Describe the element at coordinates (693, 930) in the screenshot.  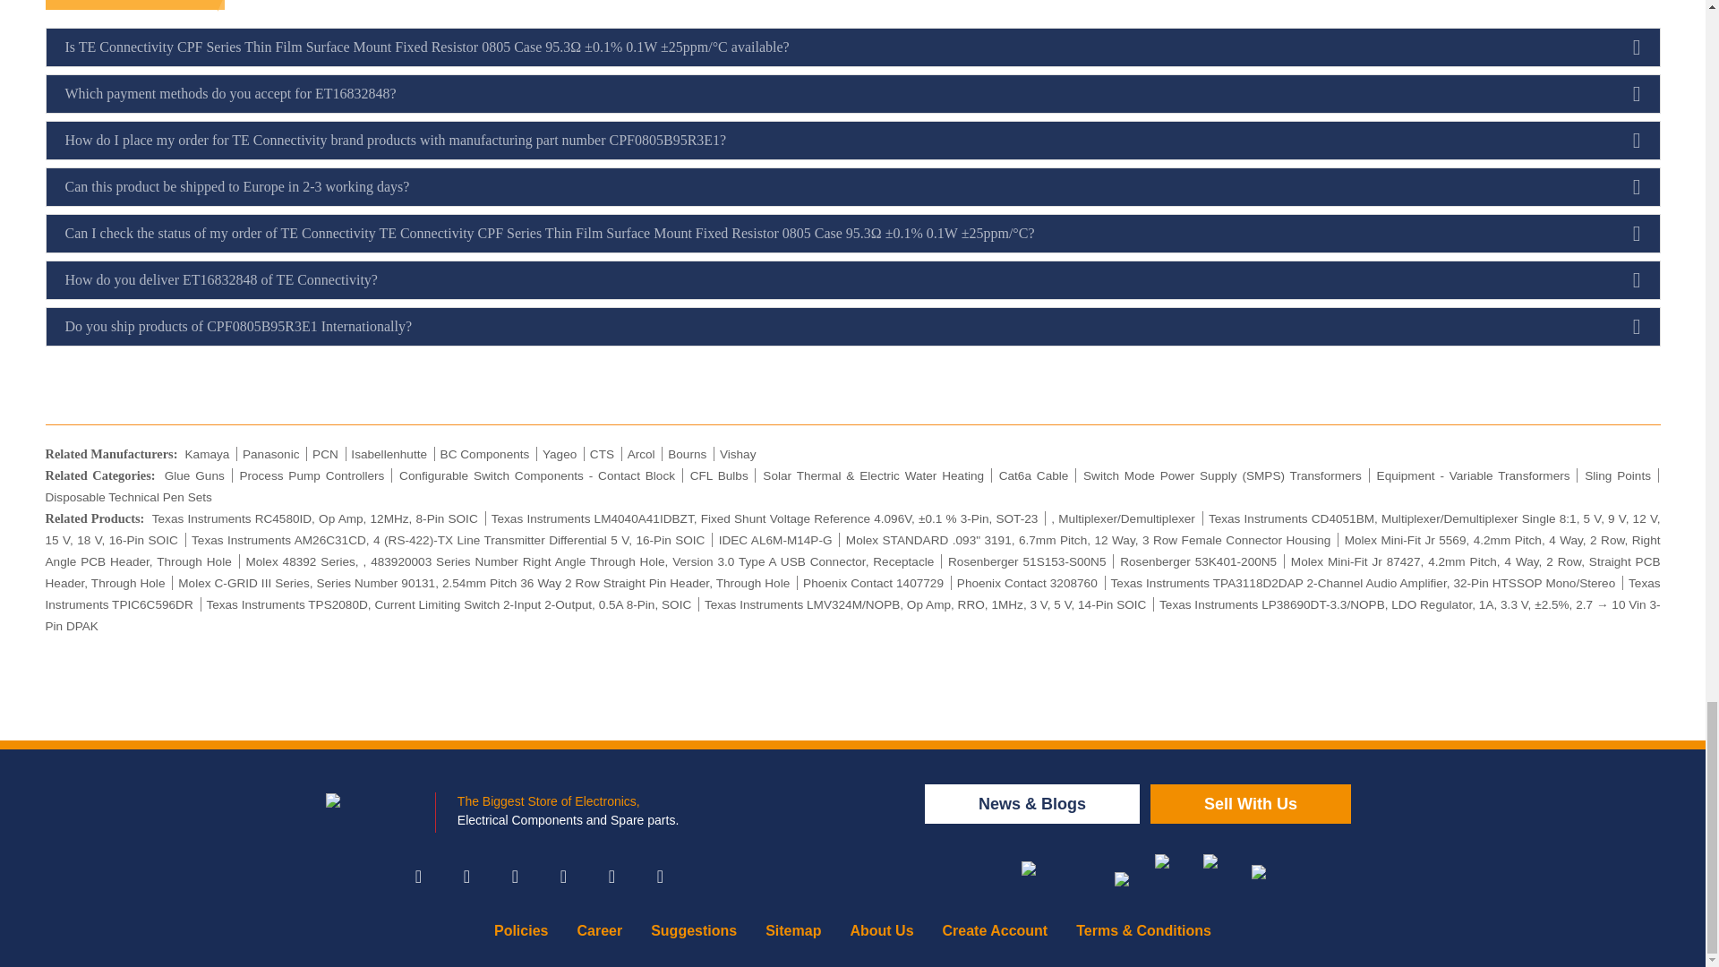
I see `Suggestions` at that location.